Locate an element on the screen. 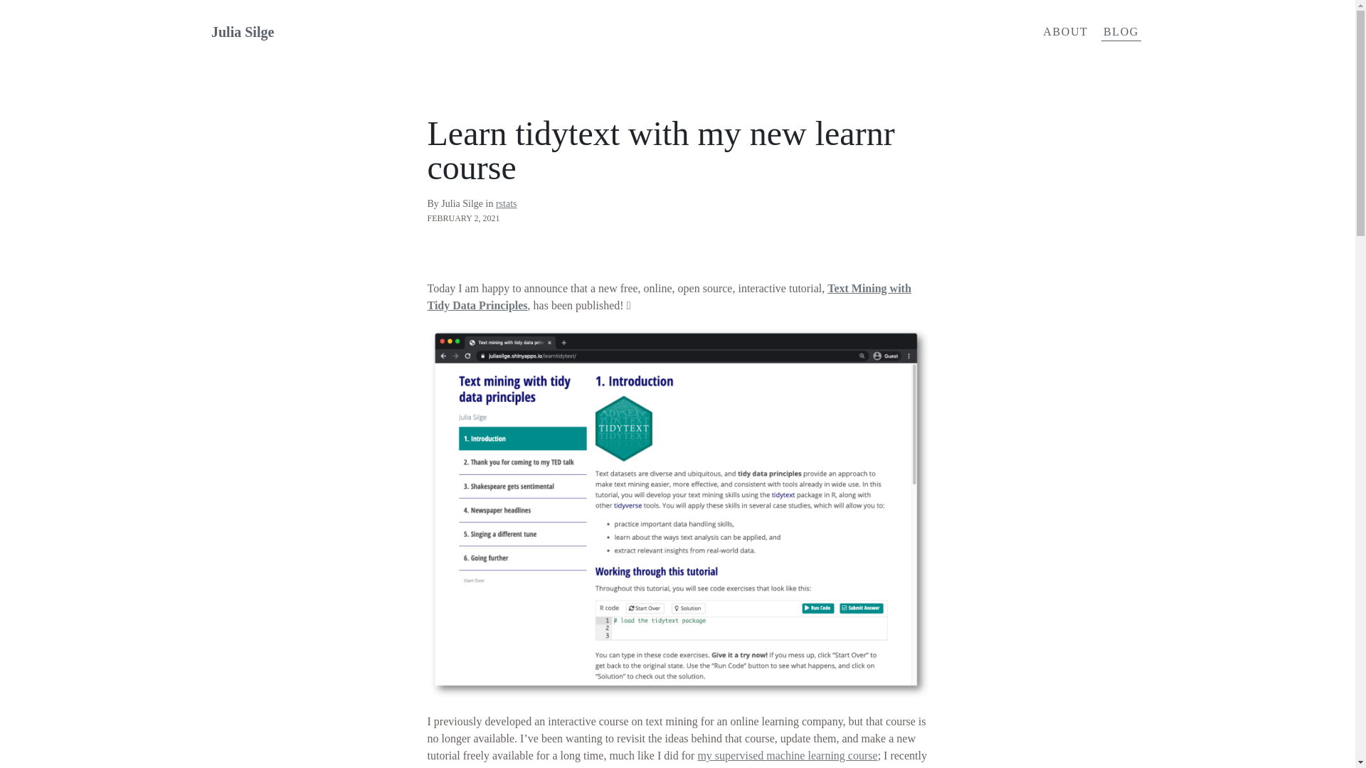  Text Mining with Tidy Data Principles is located at coordinates (669, 297).